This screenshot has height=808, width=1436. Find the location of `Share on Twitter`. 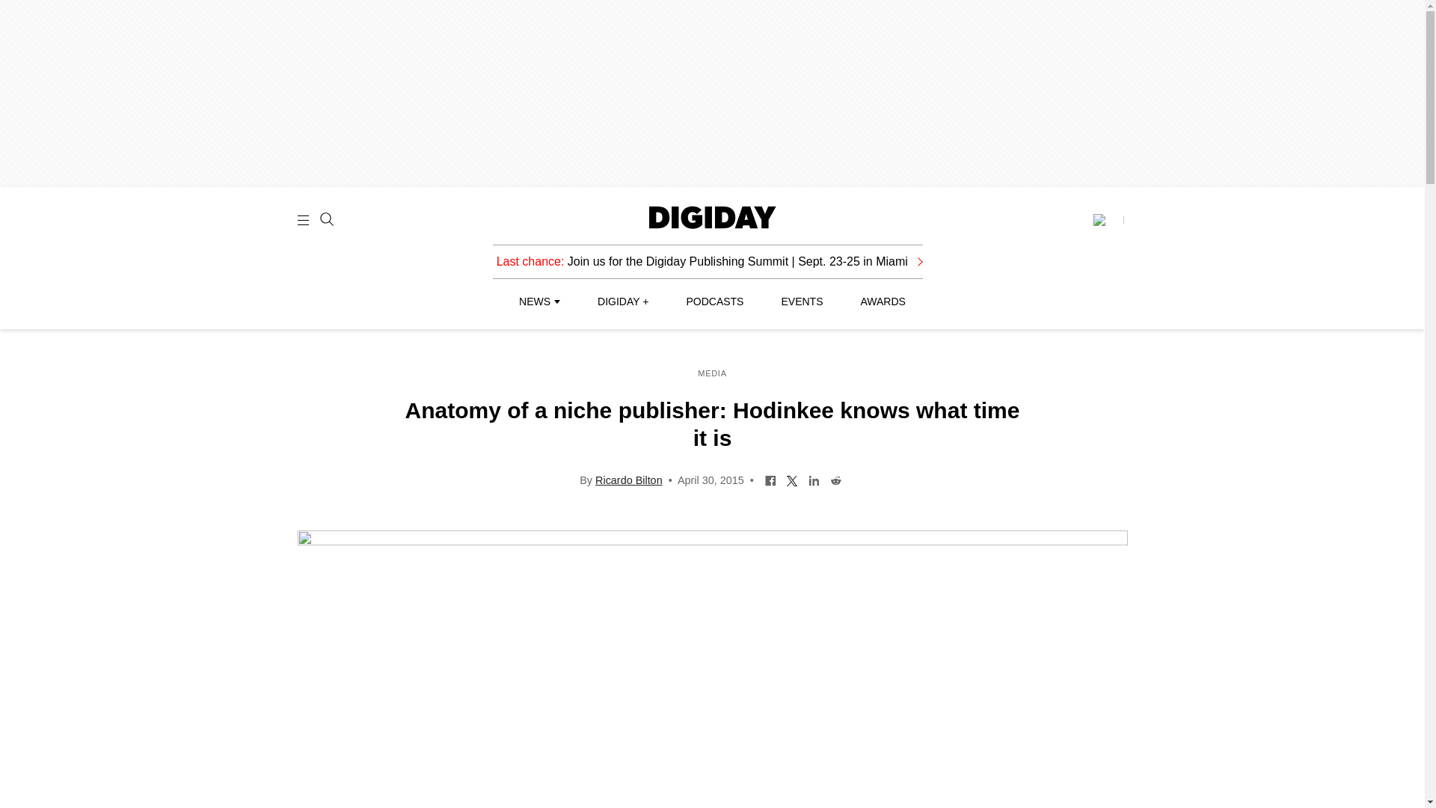

Share on Twitter is located at coordinates (791, 479).